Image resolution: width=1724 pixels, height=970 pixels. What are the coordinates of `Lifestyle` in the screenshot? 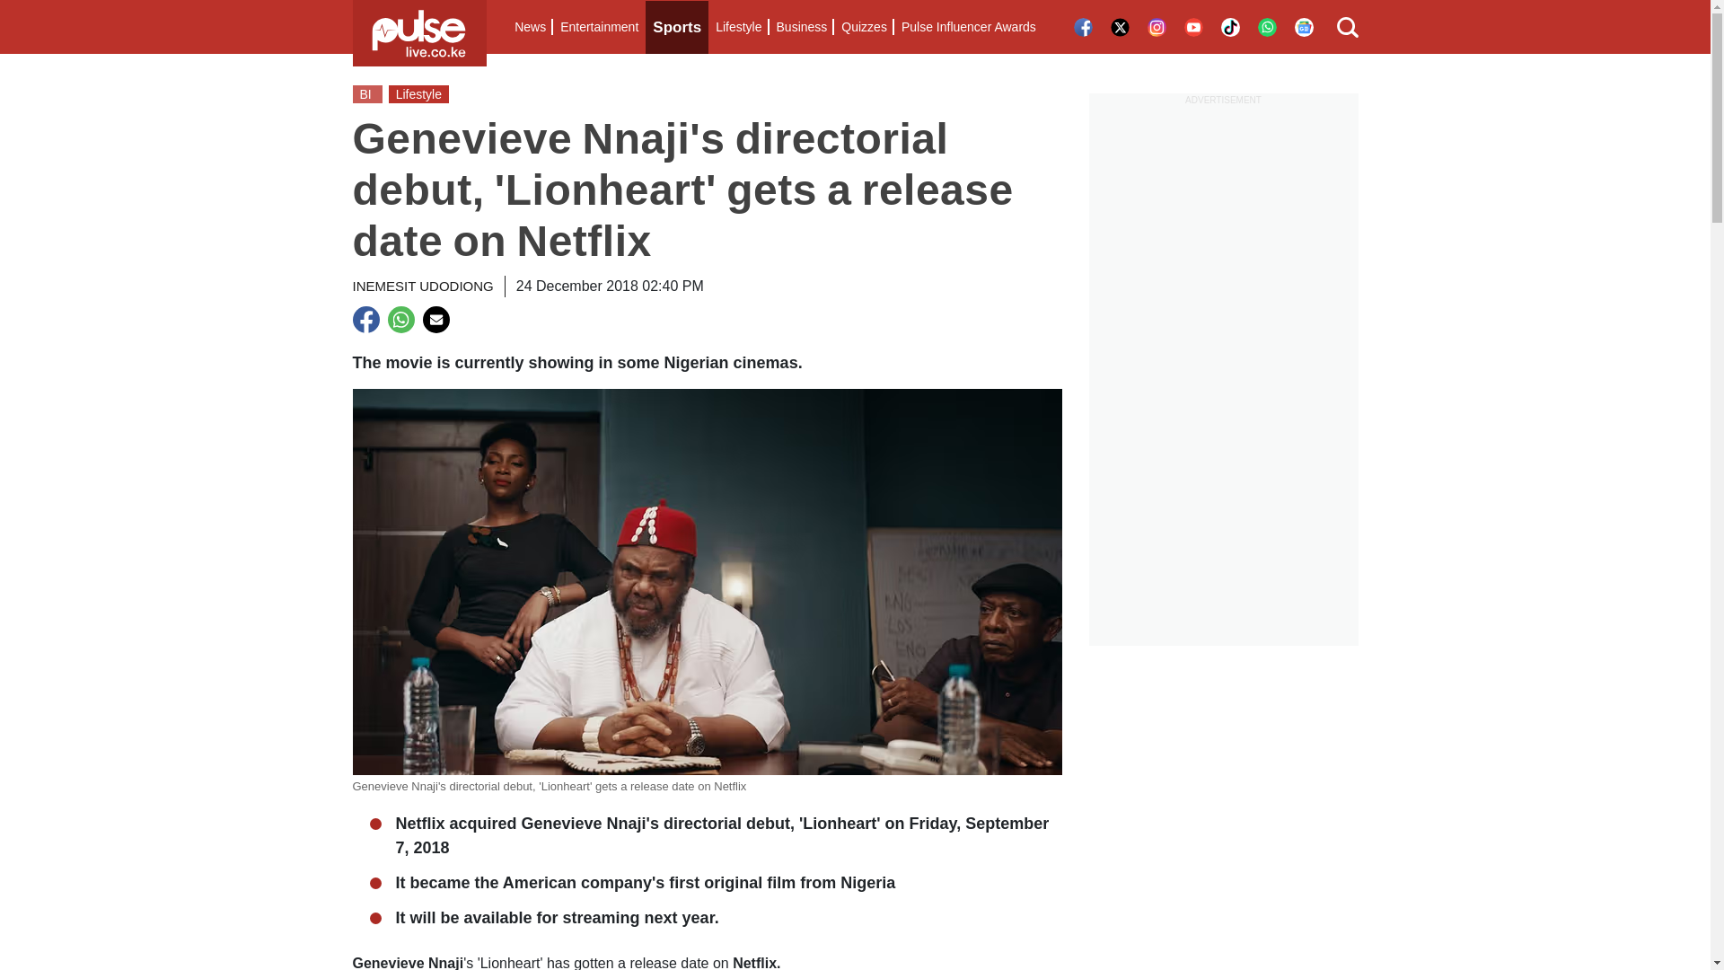 It's located at (738, 27).